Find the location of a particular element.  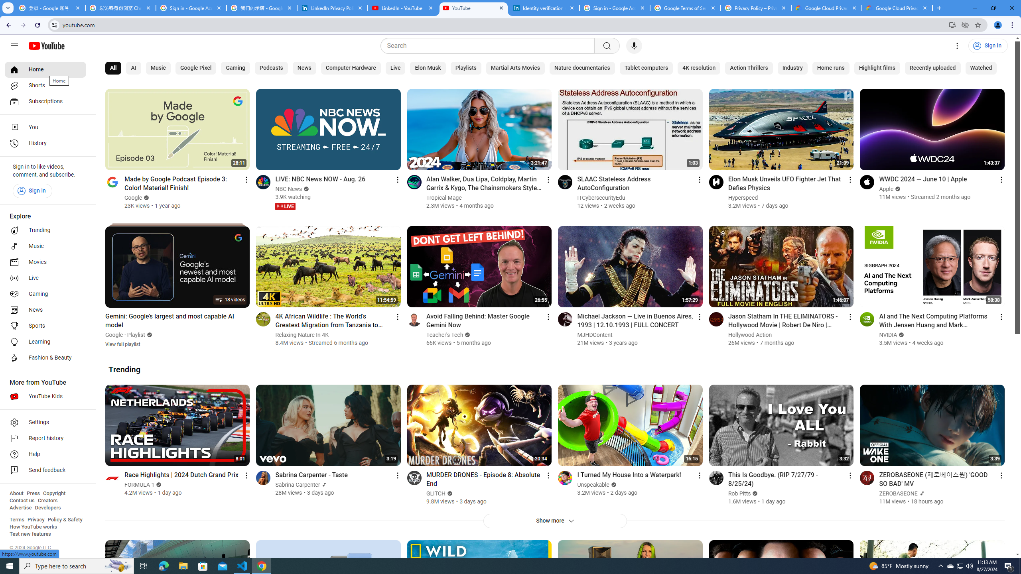

Home runs is located at coordinates (830, 68).